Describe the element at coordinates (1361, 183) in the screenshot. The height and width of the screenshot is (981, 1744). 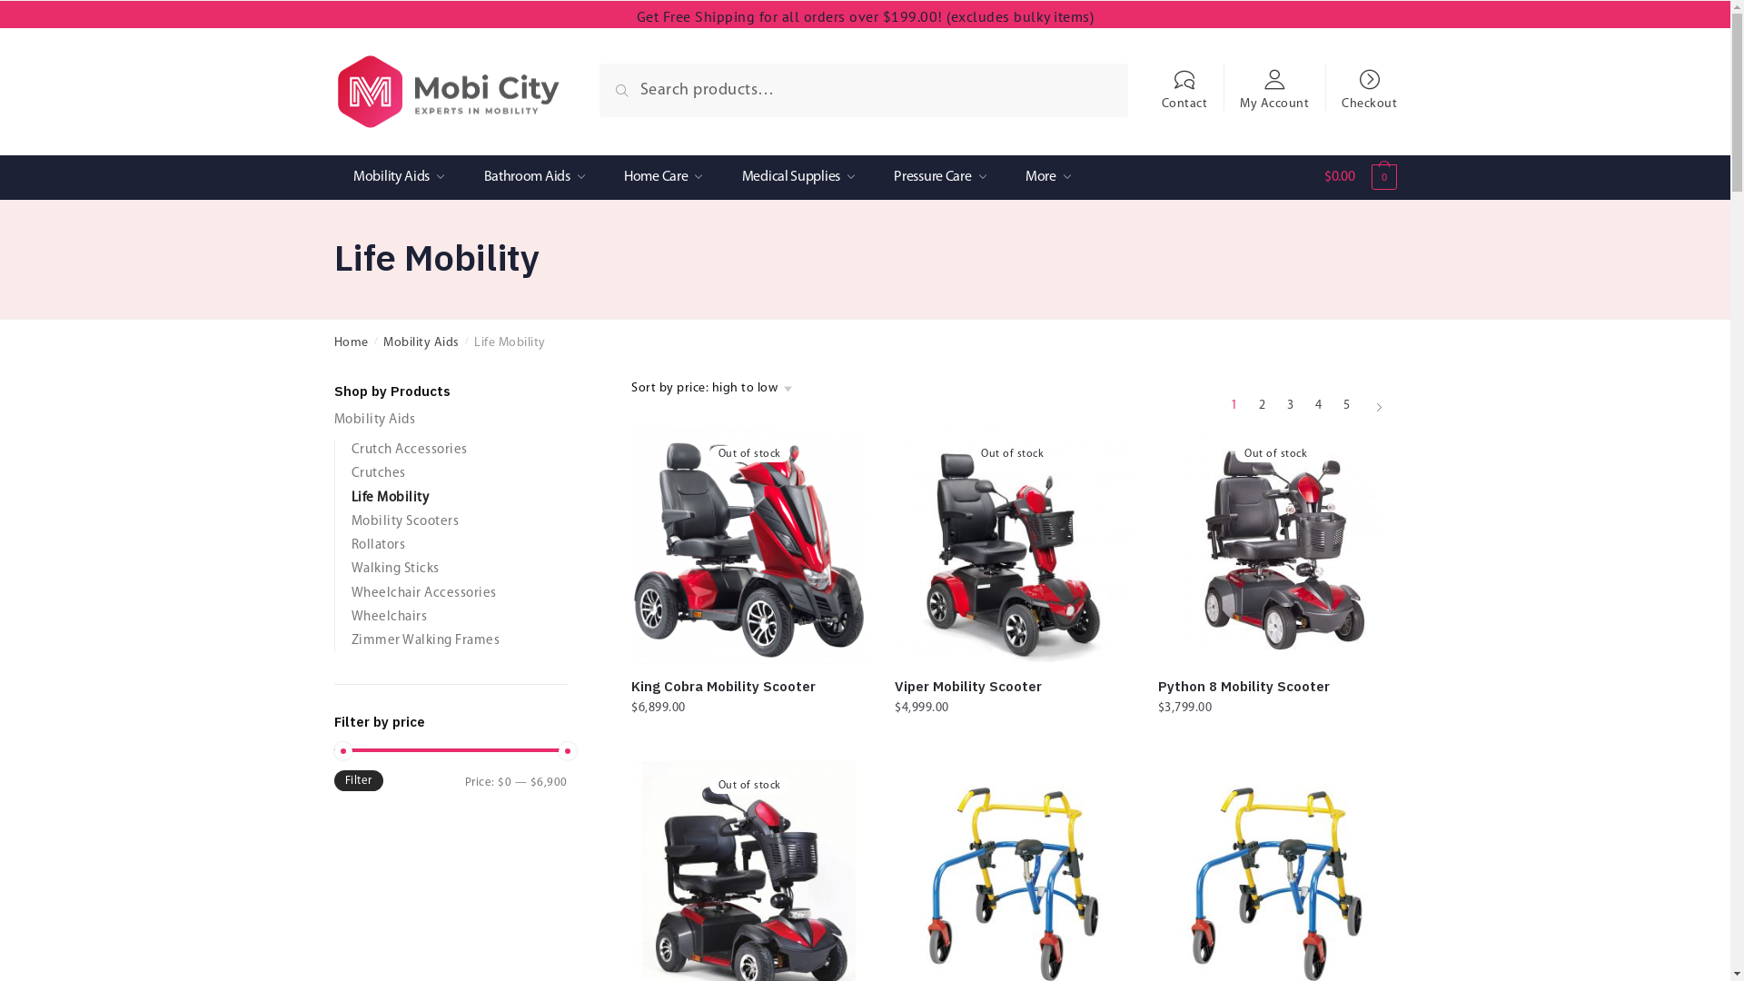
I see `$0.00 0` at that location.